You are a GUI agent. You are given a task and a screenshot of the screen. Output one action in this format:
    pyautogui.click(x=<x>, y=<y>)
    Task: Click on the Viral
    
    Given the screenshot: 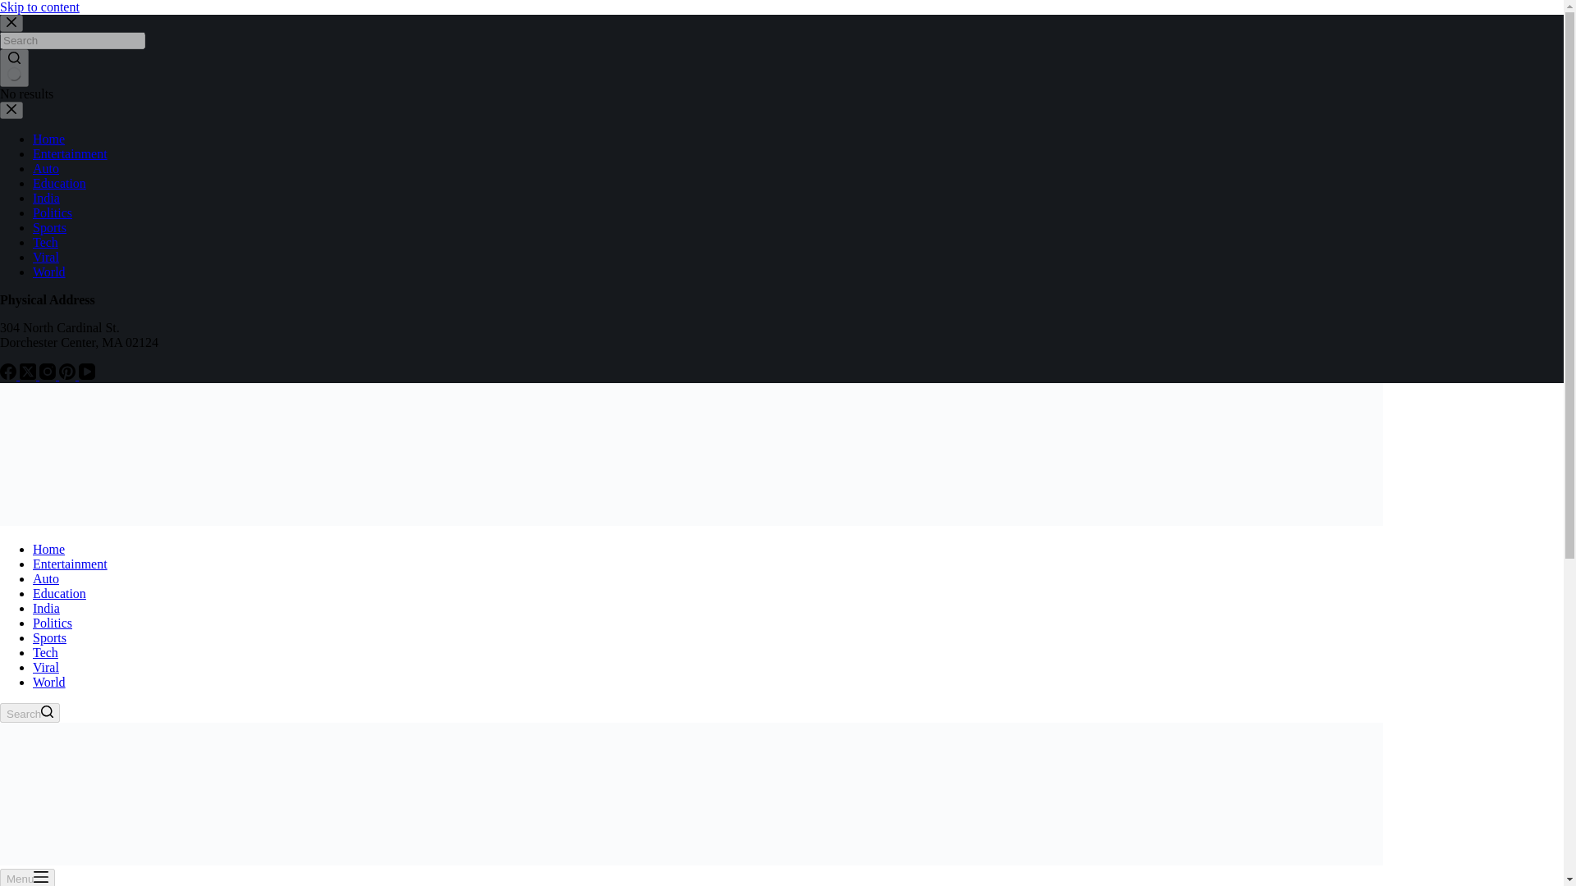 What is the action you would take?
    pyautogui.click(x=46, y=666)
    